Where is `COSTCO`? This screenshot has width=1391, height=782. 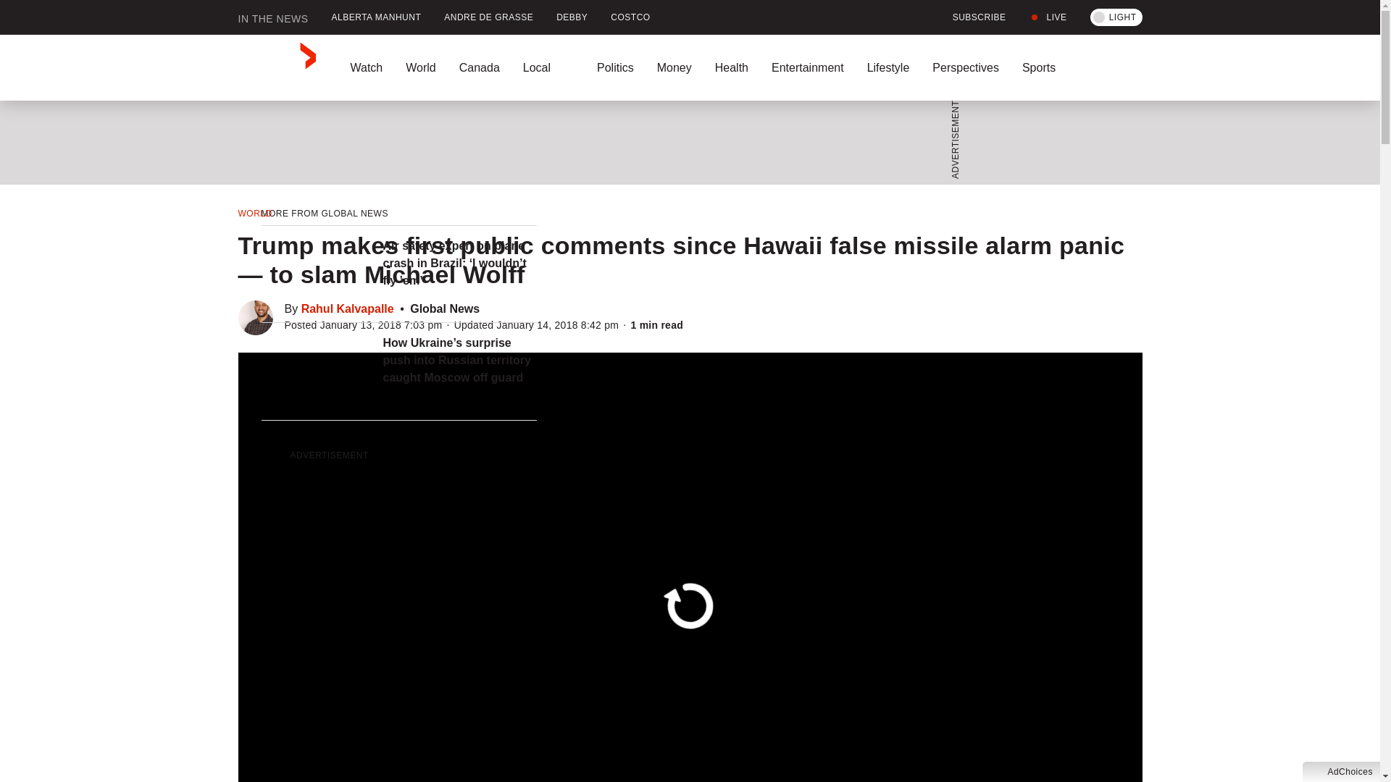
COSTCO is located at coordinates (630, 17).